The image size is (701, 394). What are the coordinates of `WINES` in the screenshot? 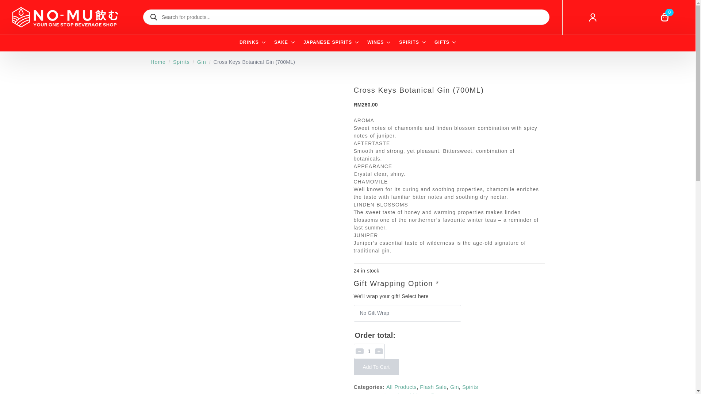 It's located at (375, 43).